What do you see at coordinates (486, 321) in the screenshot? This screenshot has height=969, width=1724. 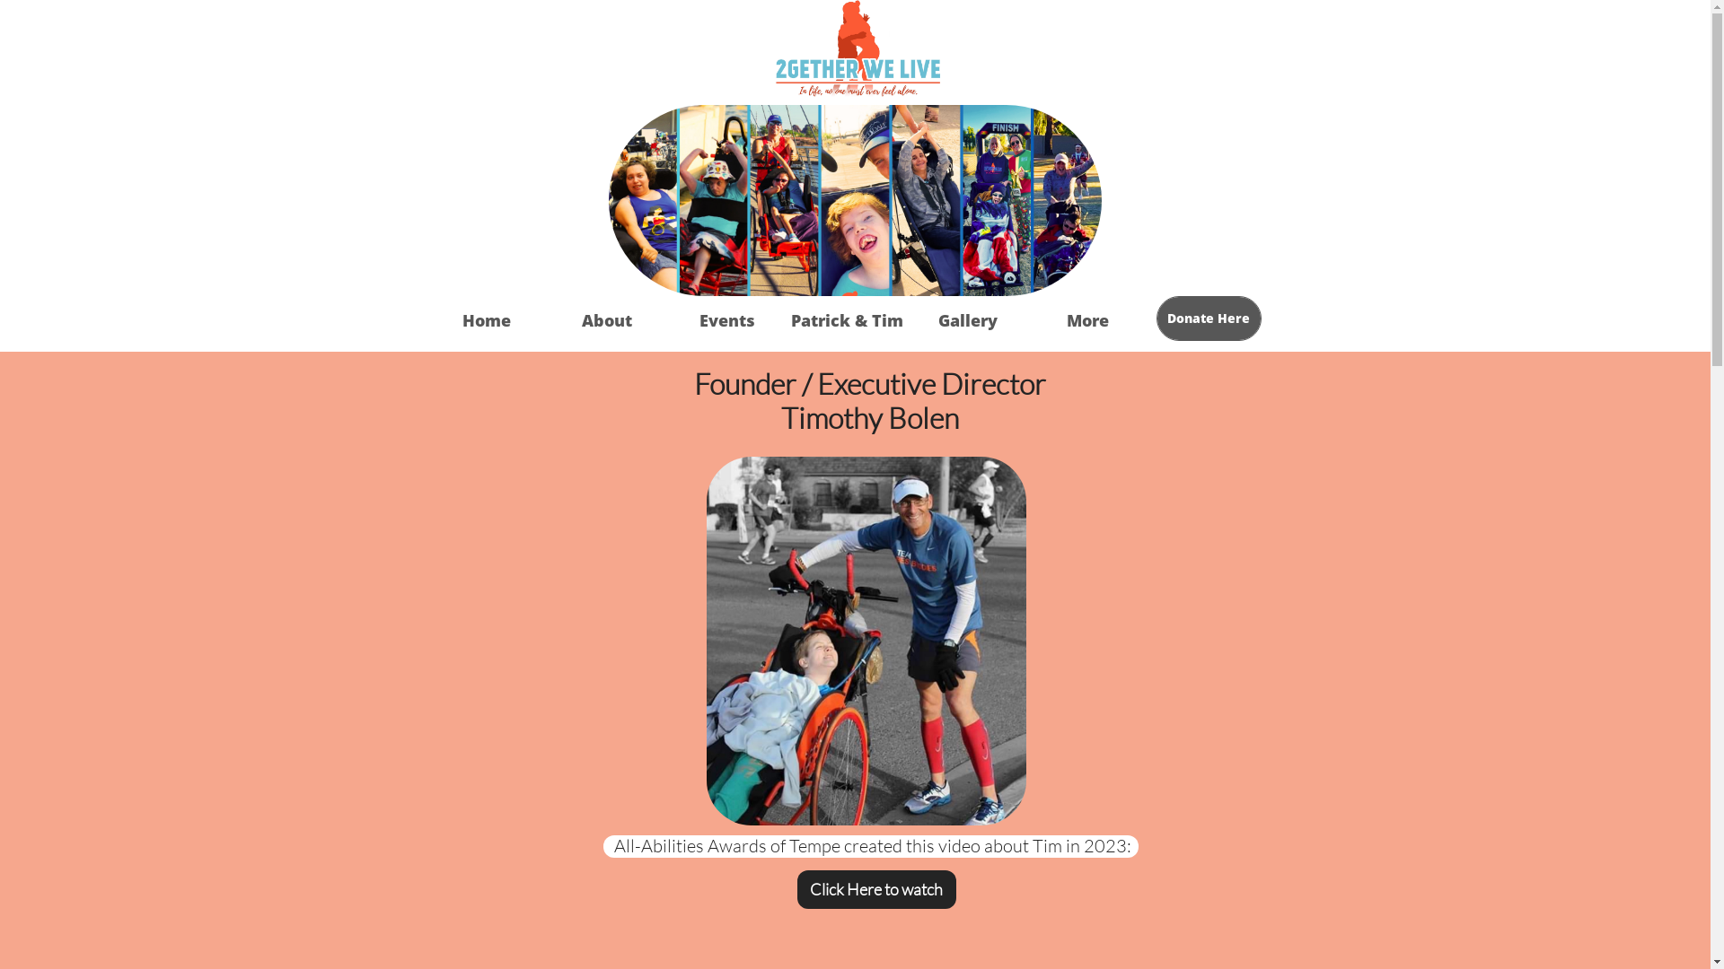 I see `Home` at bounding box center [486, 321].